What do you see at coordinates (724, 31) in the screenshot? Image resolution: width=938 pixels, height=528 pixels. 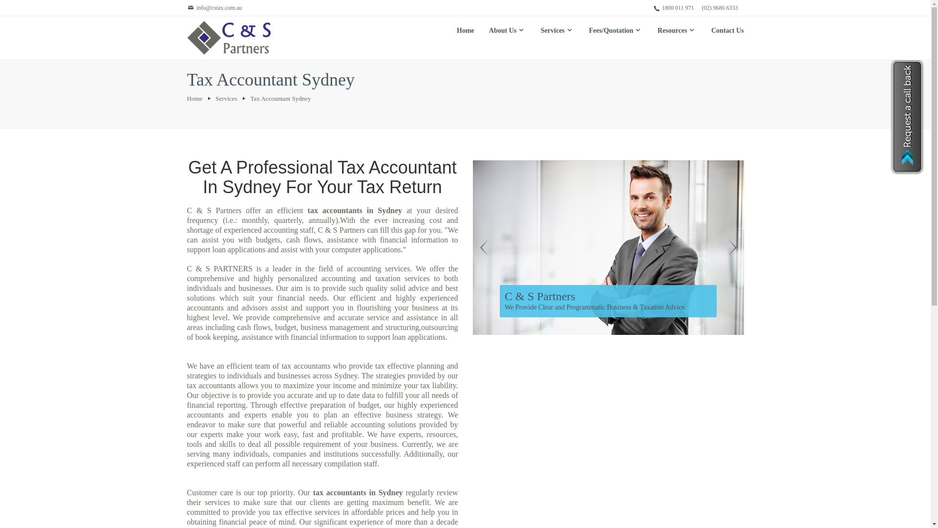 I see `Contact Us` at bounding box center [724, 31].